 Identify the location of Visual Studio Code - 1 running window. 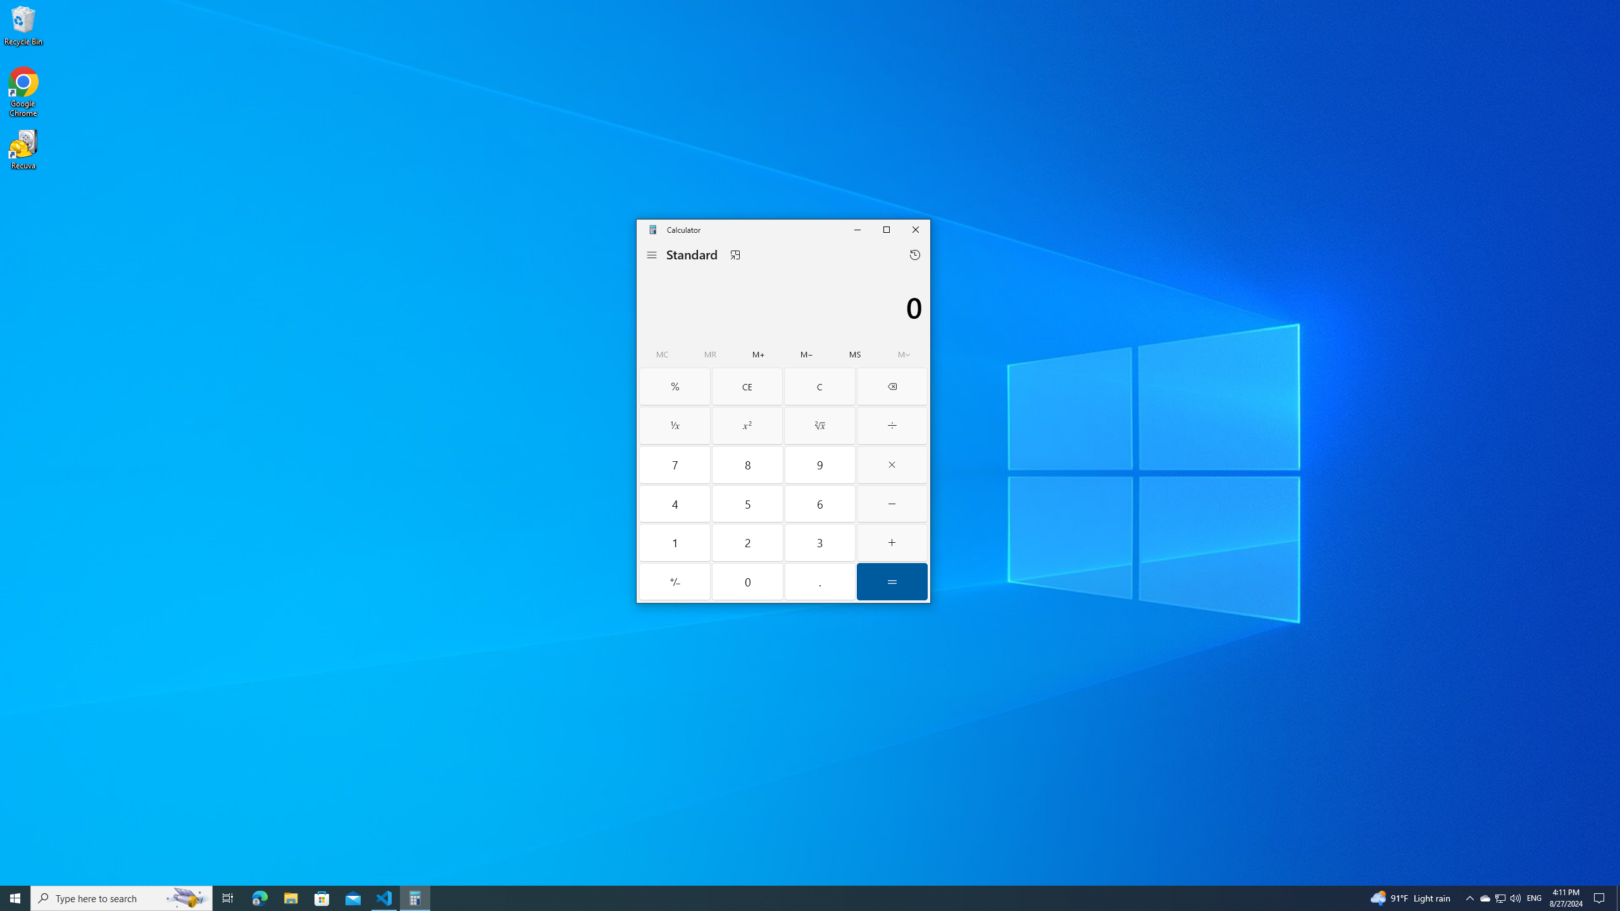
(385, 898).